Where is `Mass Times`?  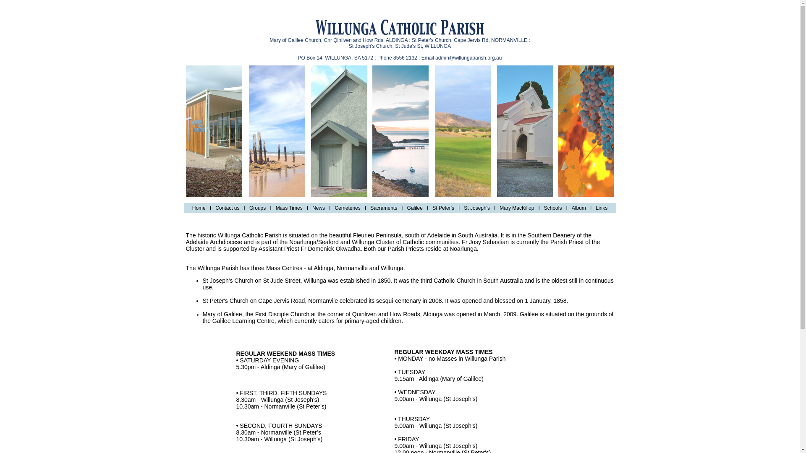
Mass Times is located at coordinates (289, 208).